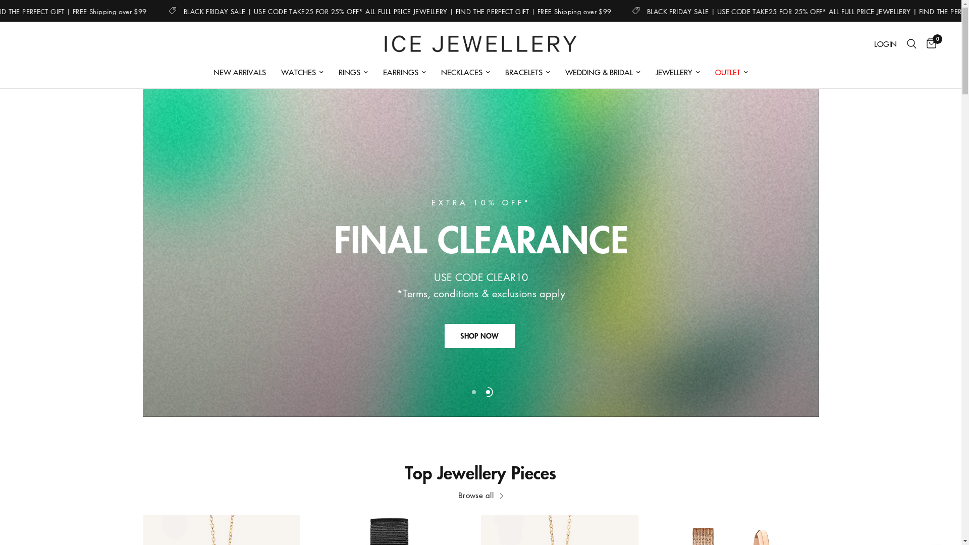 The width and height of the screenshot is (969, 545). What do you see at coordinates (732, 72) in the screenshot?
I see `OUTLET` at bounding box center [732, 72].